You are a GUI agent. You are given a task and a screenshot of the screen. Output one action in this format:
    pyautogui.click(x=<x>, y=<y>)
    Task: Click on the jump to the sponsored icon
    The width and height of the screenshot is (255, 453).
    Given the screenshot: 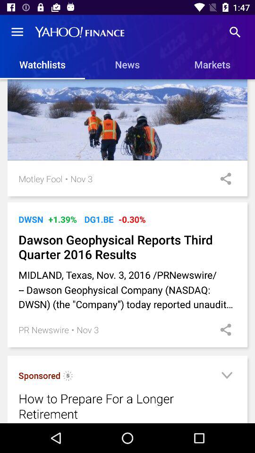 What is the action you would take?
    pyautogui.click(x=40, y=376)
    